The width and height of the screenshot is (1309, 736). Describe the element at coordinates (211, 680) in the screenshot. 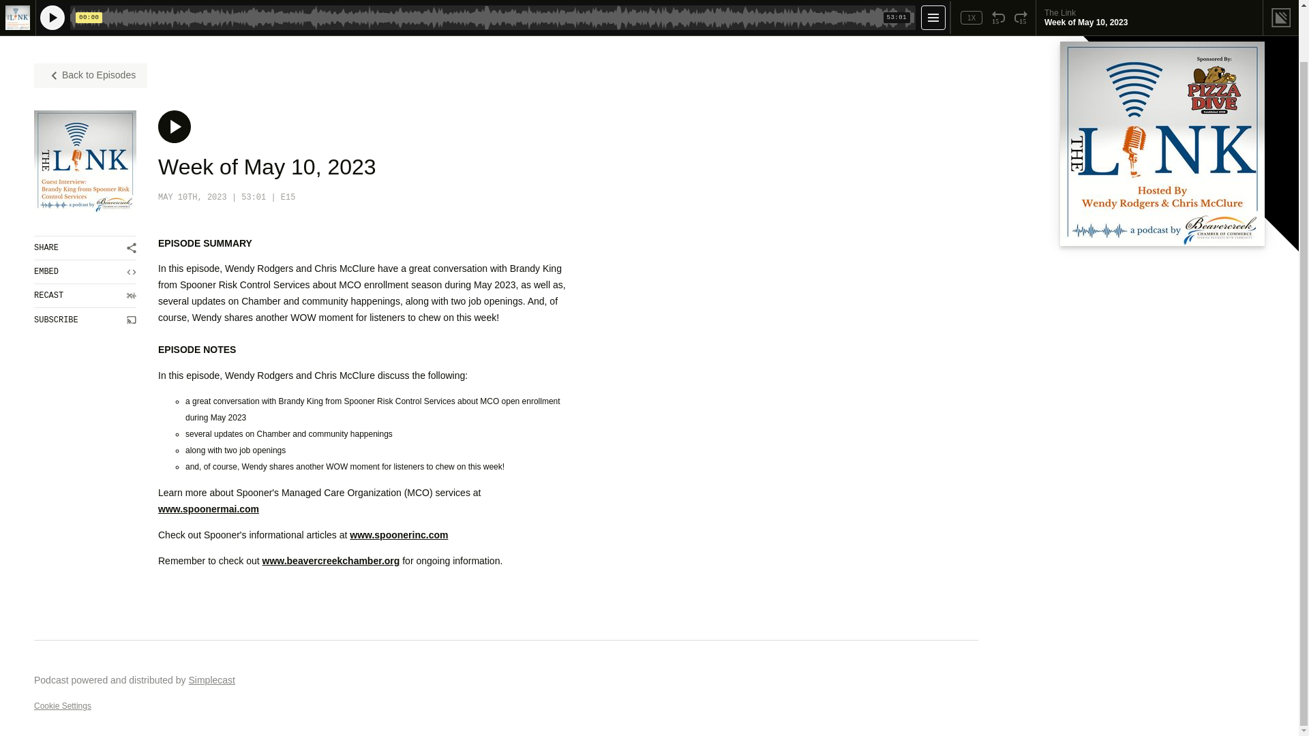

I see `Simplecast` at that location.